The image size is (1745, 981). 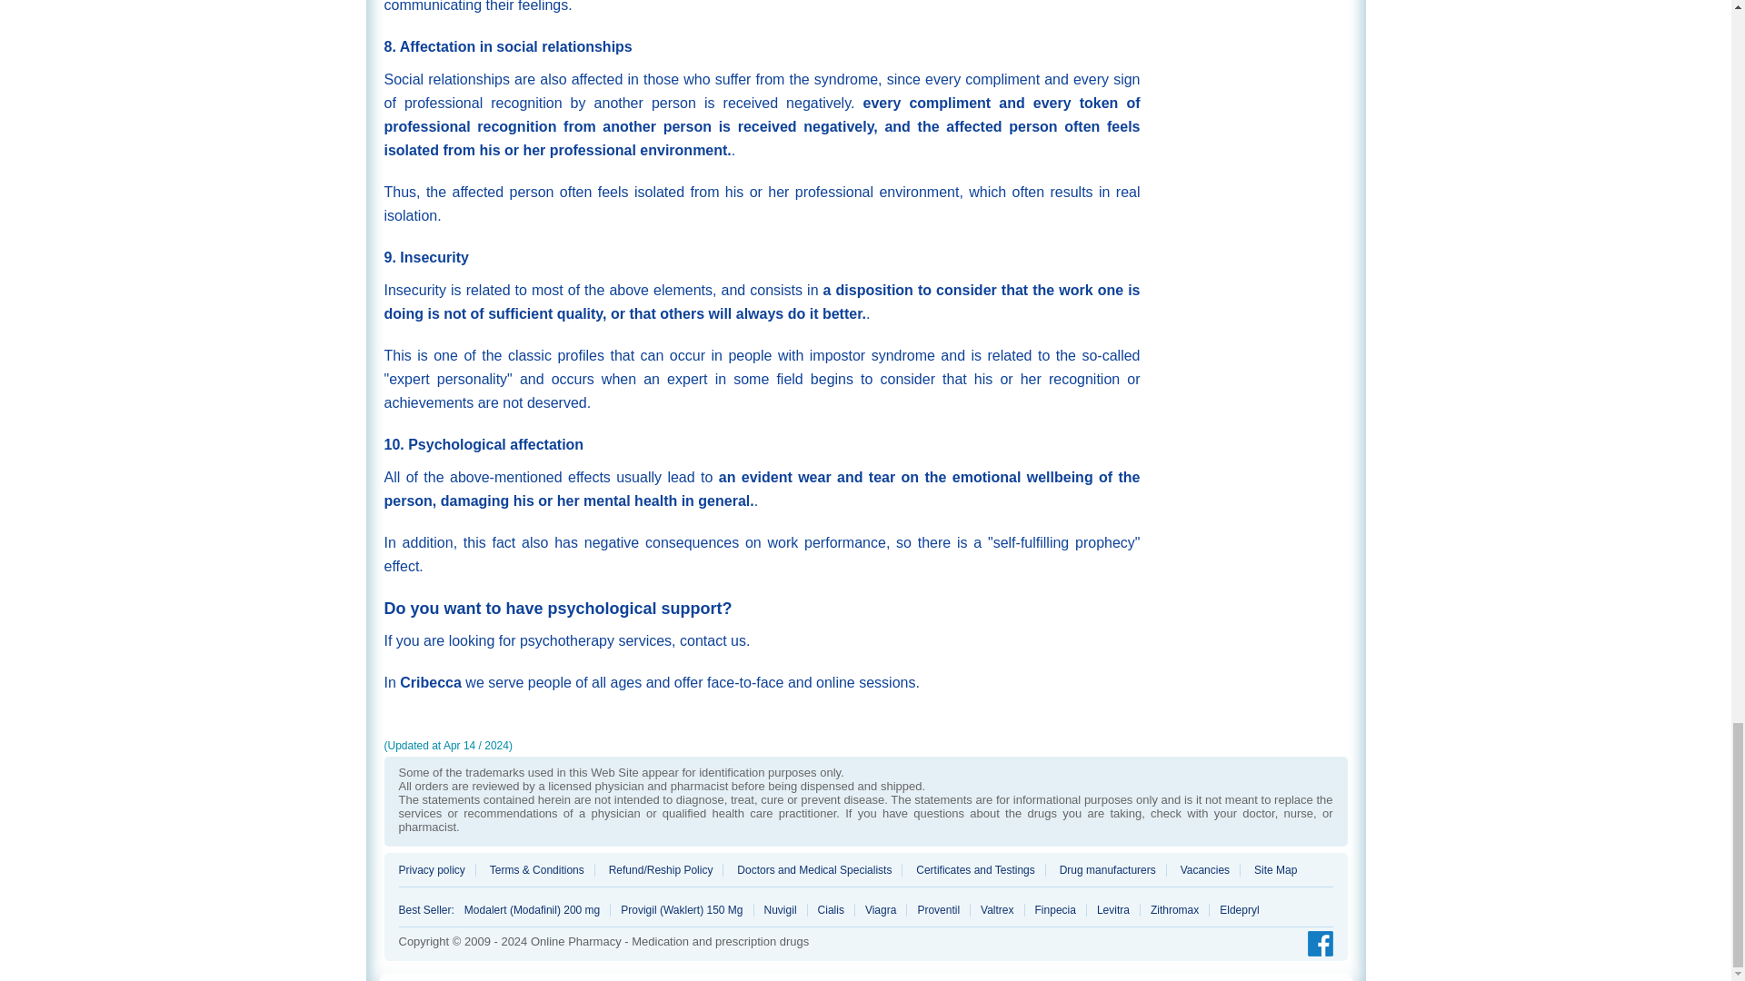 What do you see at coordinates (1205, 870) in the screenshot?
I see `Vacancies` at bounding box center [1205, 870].